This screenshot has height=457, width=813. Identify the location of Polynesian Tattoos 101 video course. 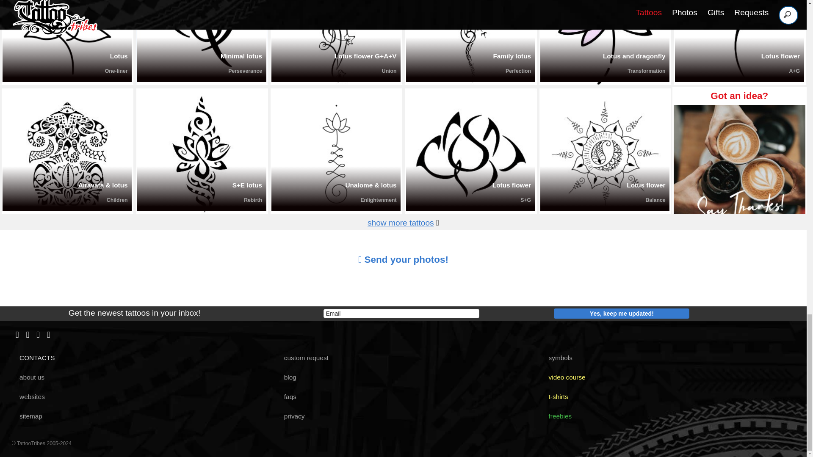
(564, 377).